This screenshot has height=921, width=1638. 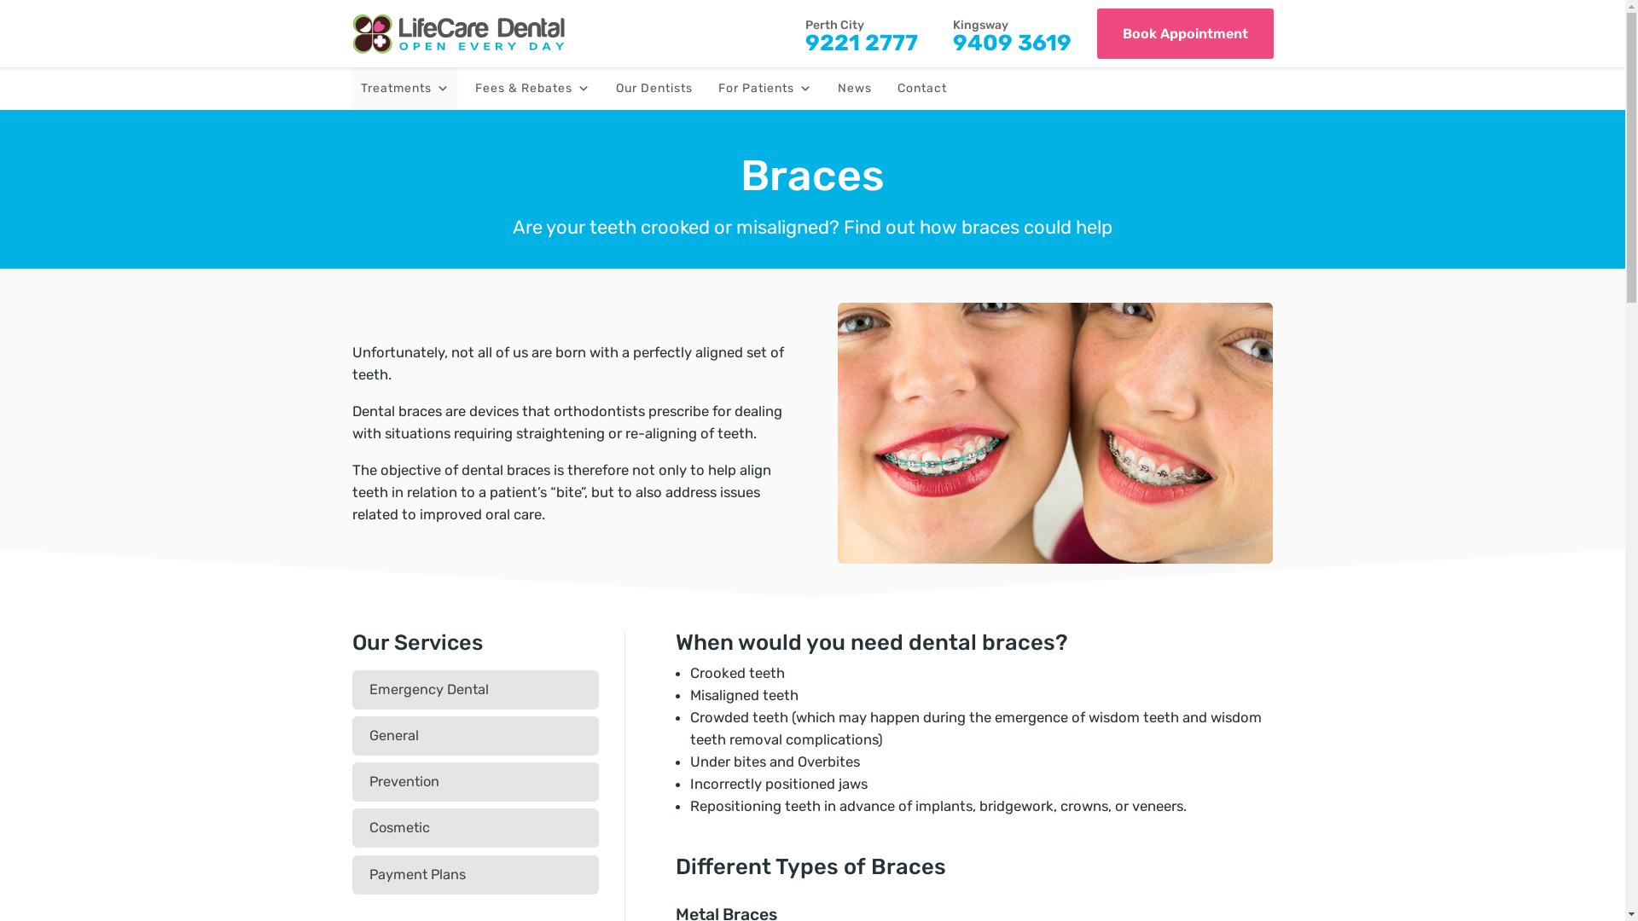 What do you see at coordinates (404, 781) in the screenshot?
I see `Prevention` at bounding box center [404, 781].